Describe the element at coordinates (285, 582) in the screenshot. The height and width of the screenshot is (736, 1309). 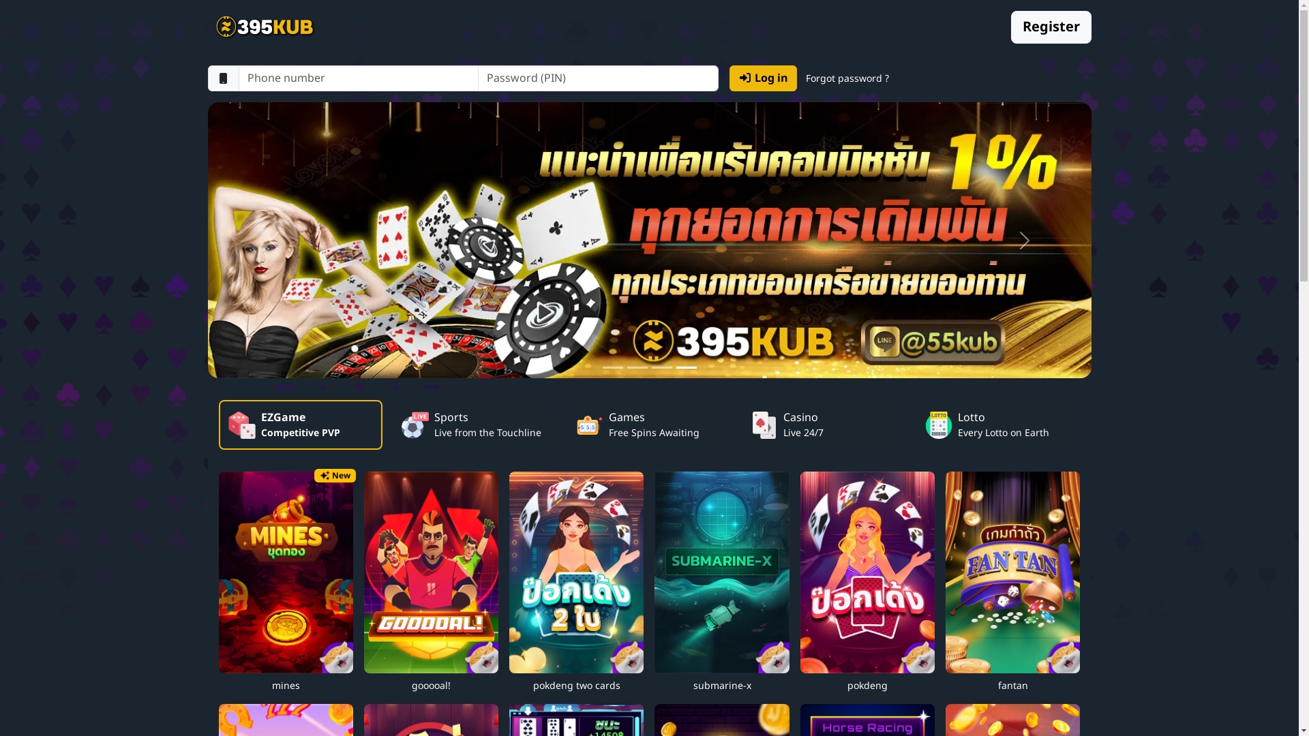
I see `New
mines` at that location.